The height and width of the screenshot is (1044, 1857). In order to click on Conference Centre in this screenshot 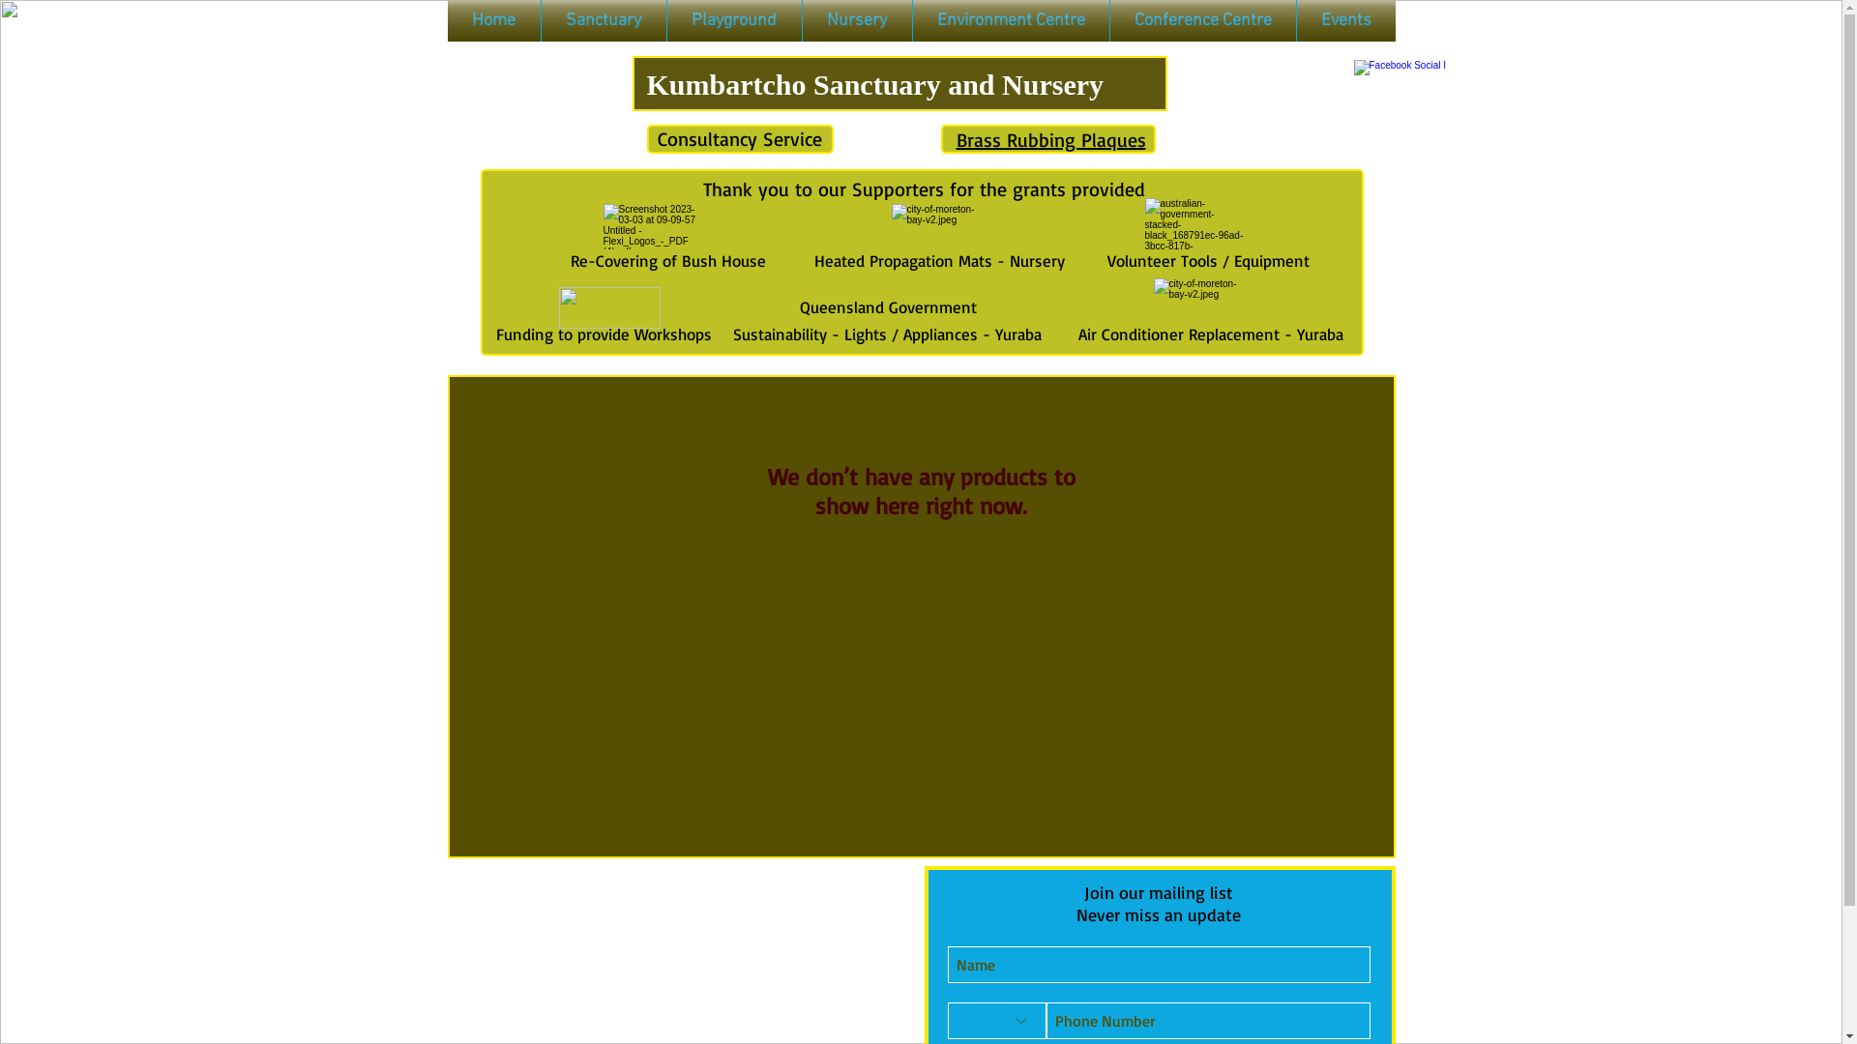, I will do `click(1203, 21)`.